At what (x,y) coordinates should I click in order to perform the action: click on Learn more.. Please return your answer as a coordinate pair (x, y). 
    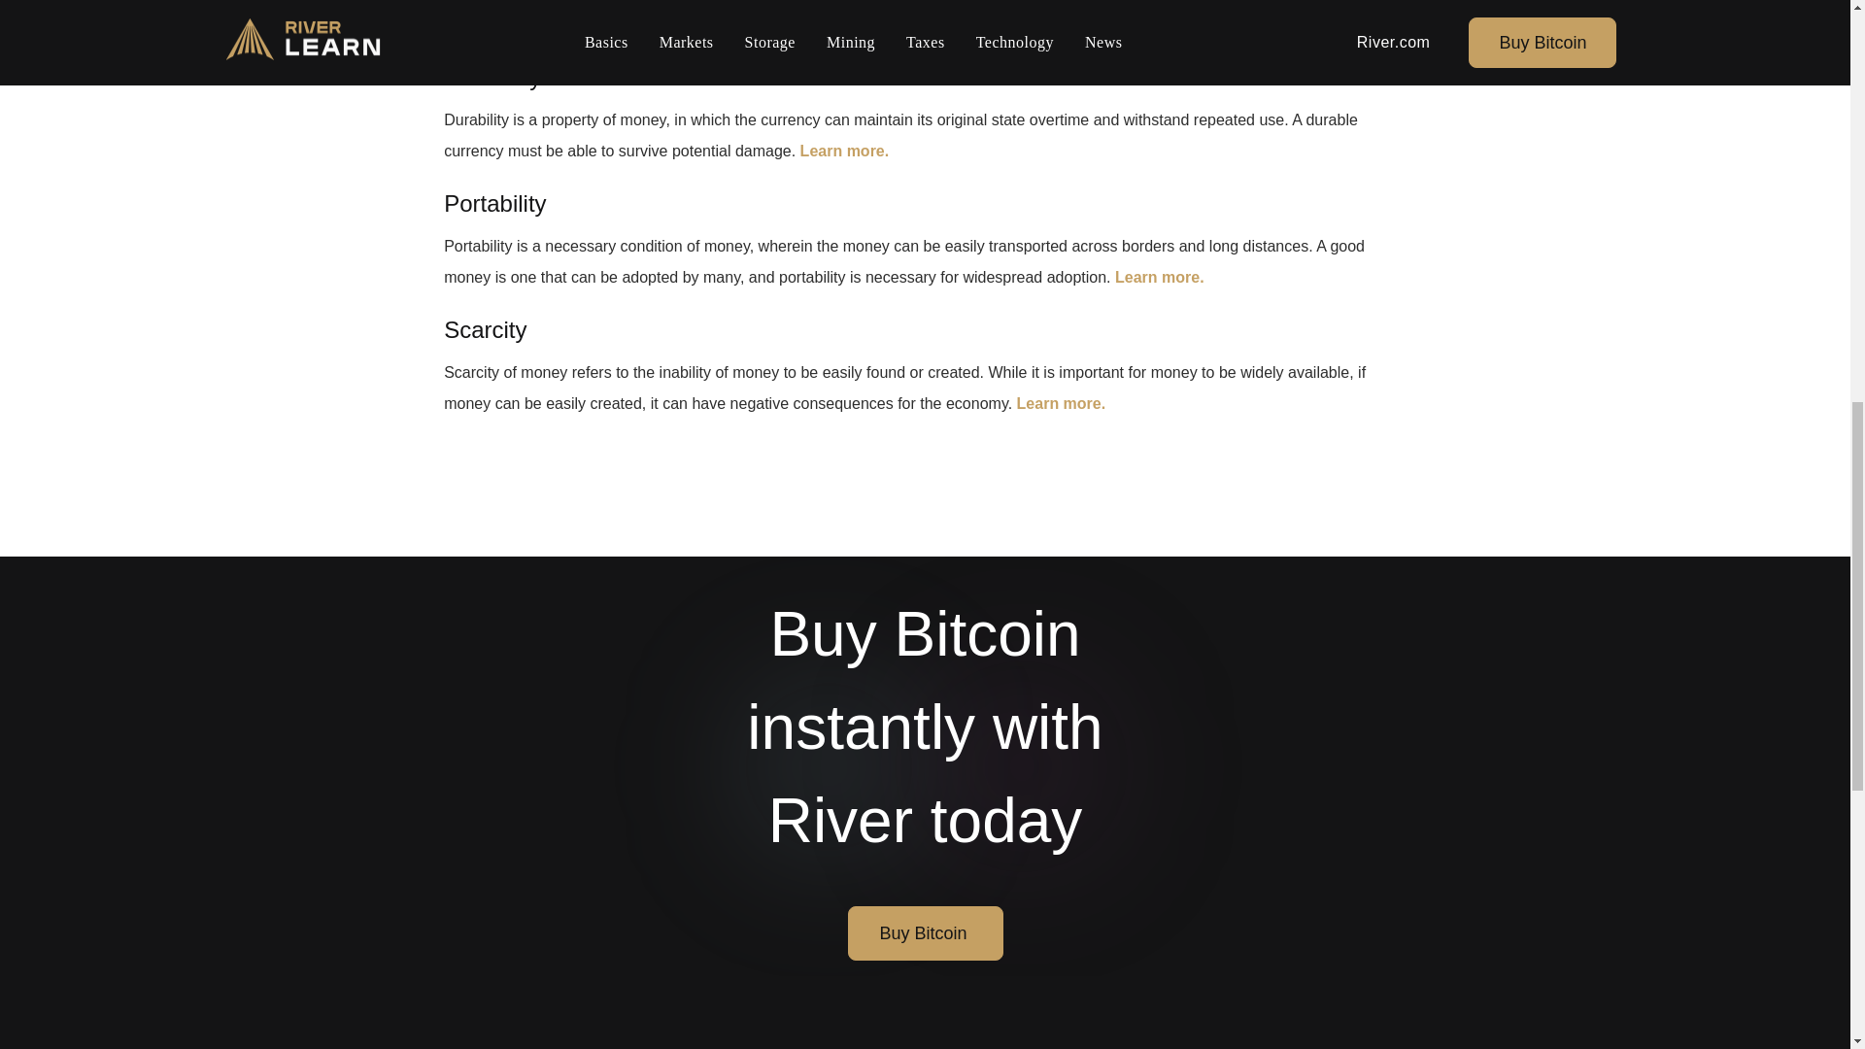
    Looking at the image, I should click on (1160, 276).